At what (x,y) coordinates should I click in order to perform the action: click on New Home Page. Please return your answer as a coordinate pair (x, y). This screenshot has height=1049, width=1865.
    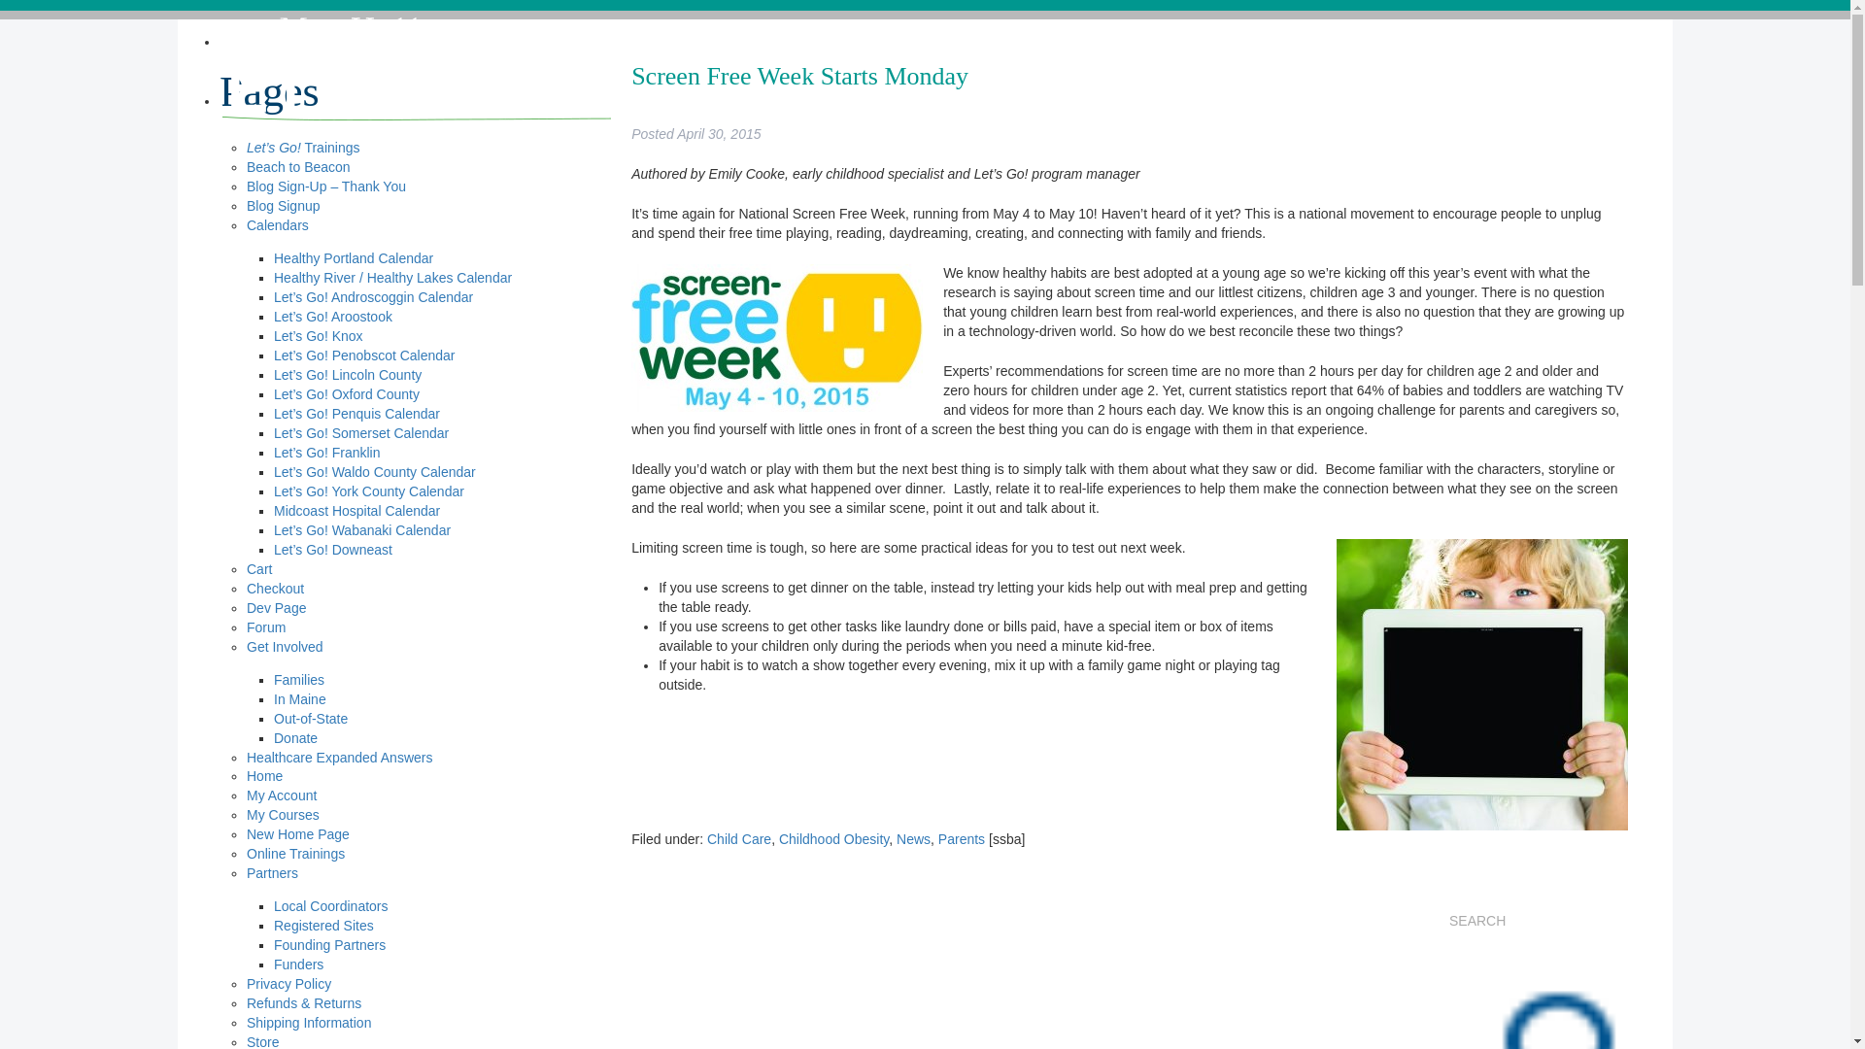
    Looking at the image, I should click on (297, 834).